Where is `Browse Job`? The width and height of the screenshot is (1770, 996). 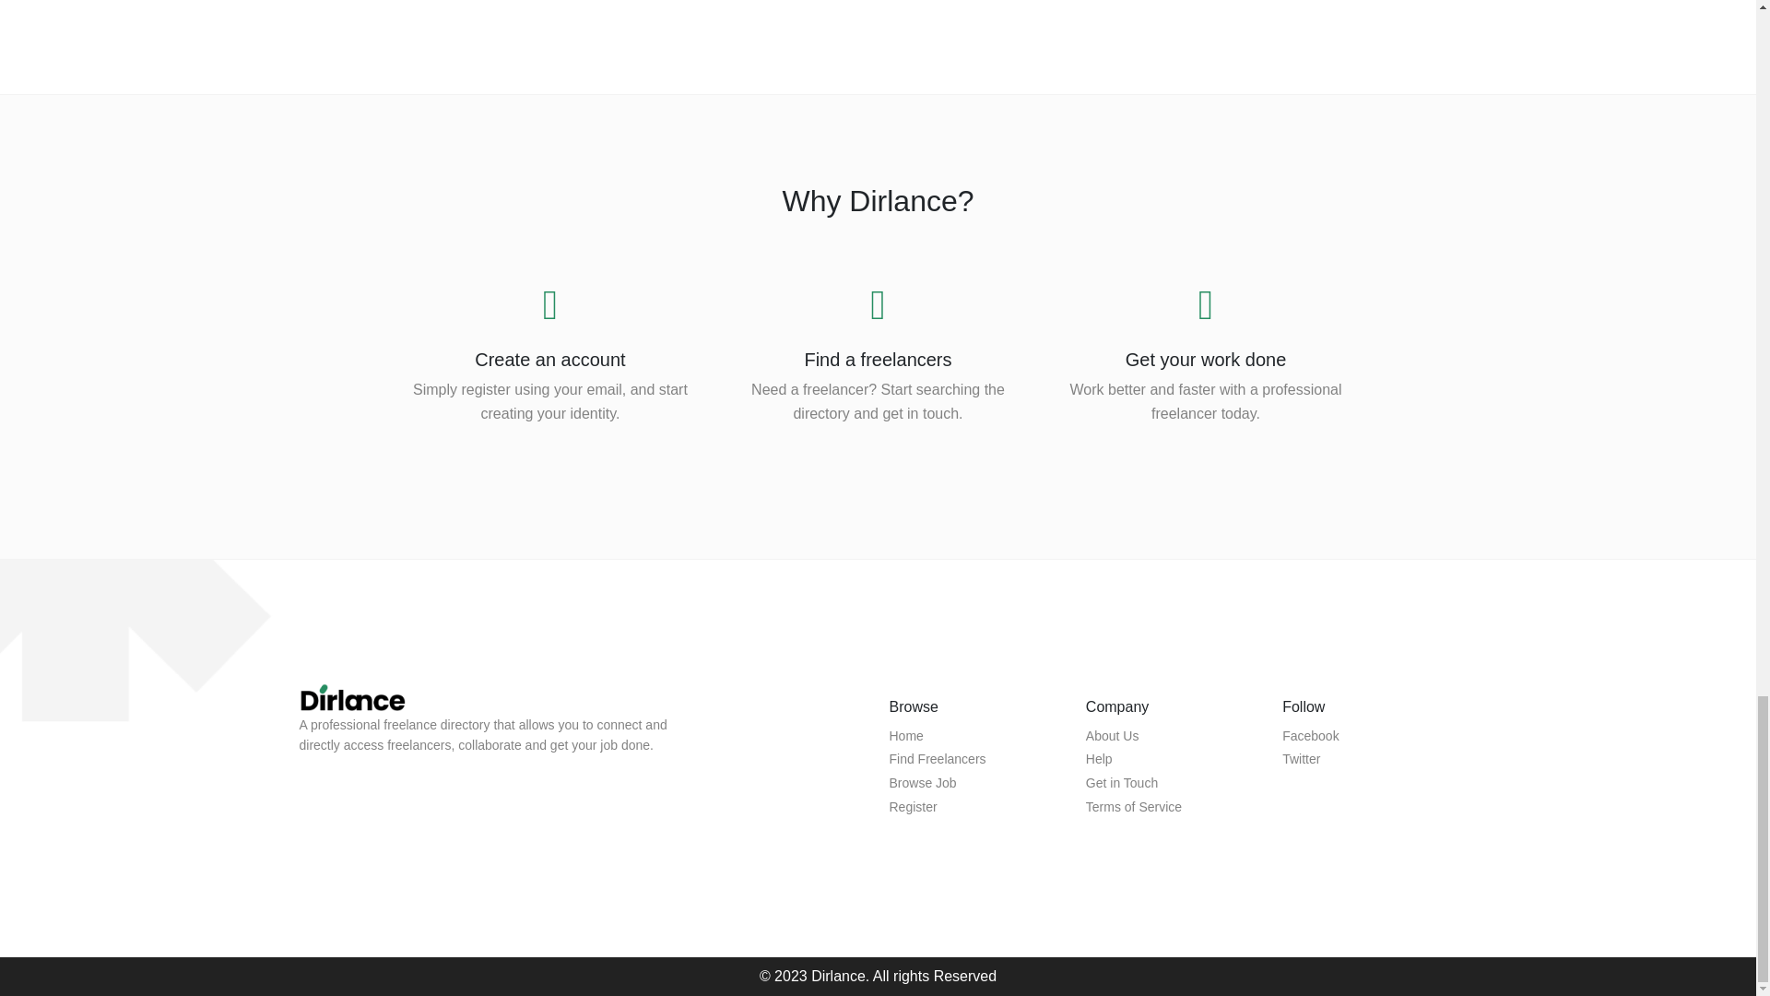 Browse Job is located at coordinates (922, 783).